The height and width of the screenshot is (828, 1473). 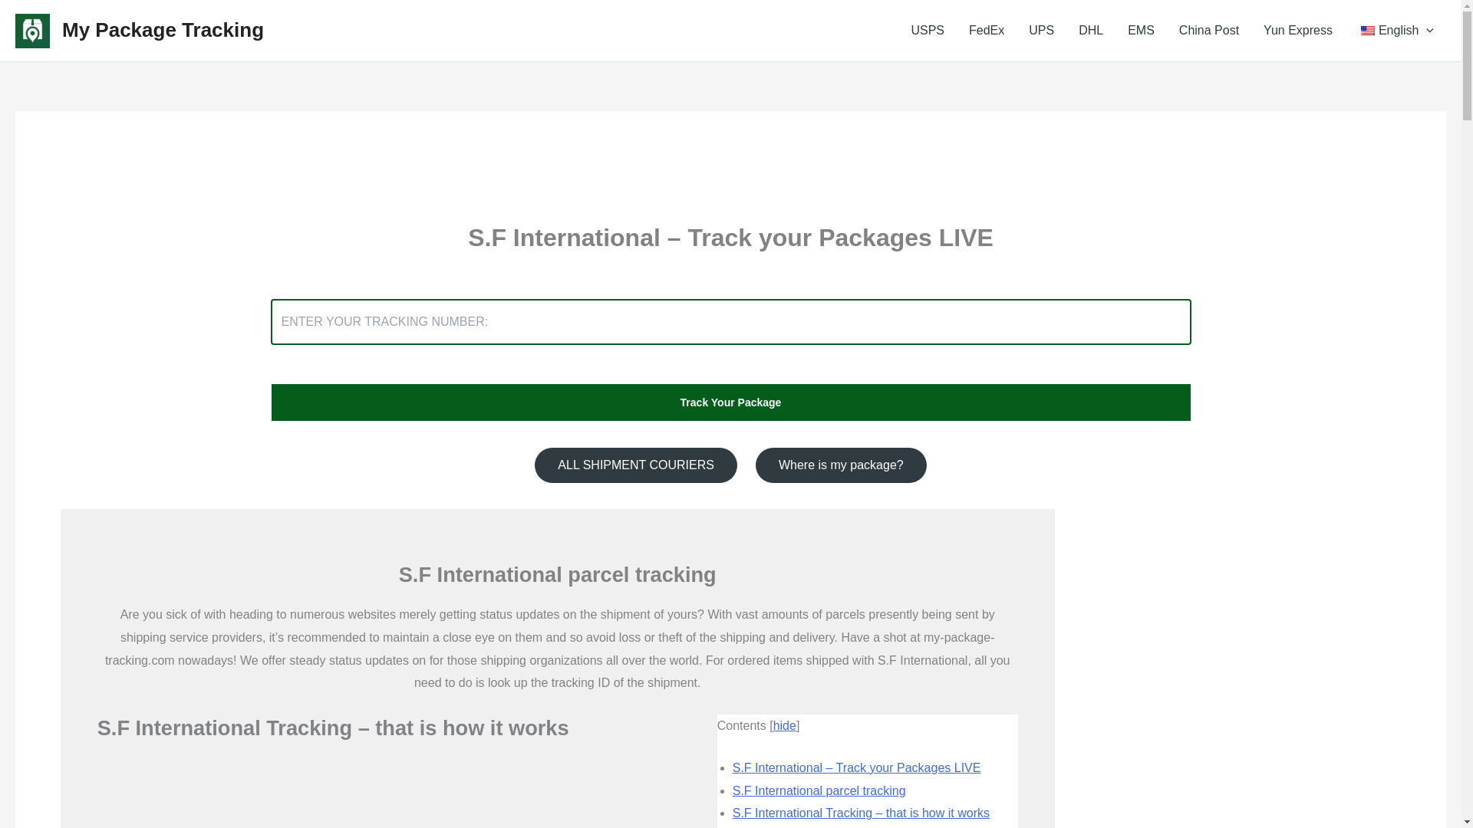 What do you see at coordinates (1297, 31) in the screenshot?
I see `Yun Express` at bounding box center [1297, 31].